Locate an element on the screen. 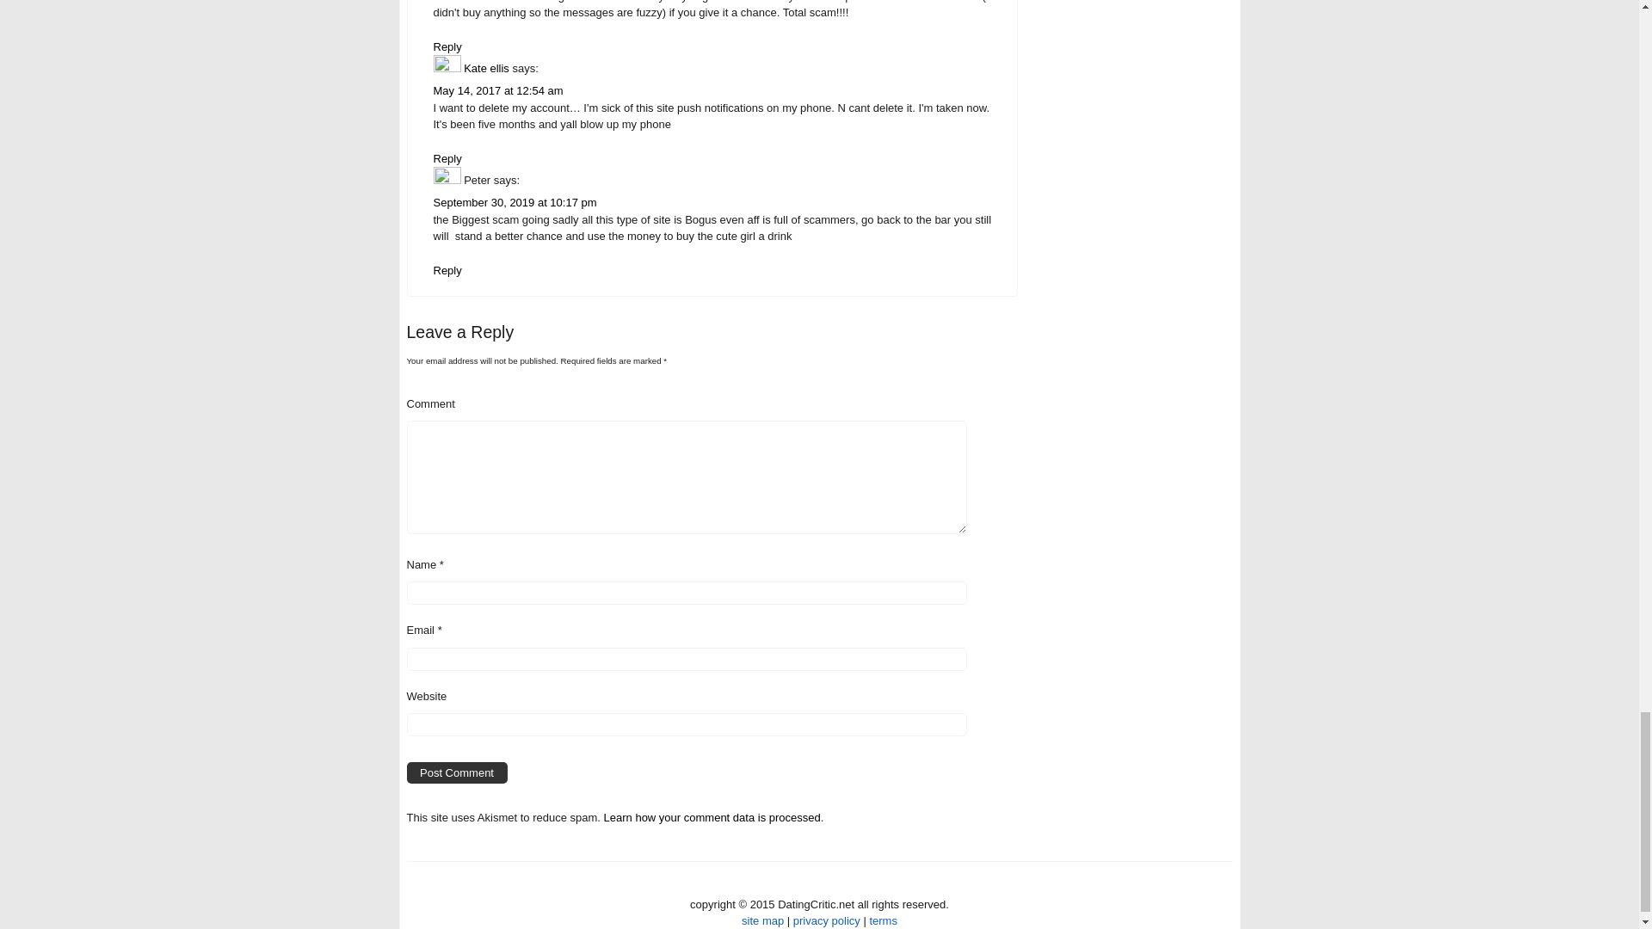 The height and width of the screenshot is (929, 1652). Post Comment is located at coordinates (456, 772).